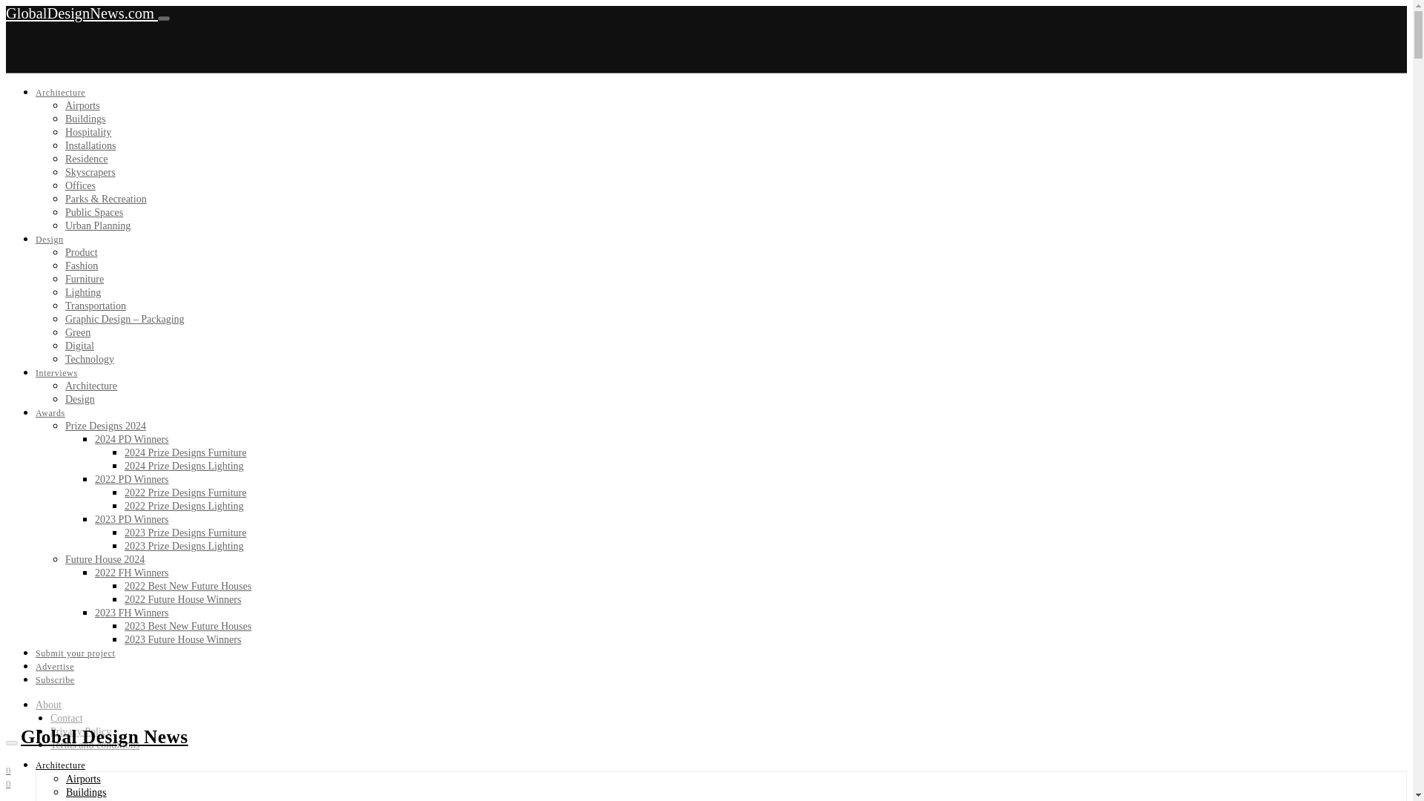  What do you see at coordinates (185, 533) in the screenshot?
I see `2023 Prize Designs Furniture` at bounding box center [185, 533].